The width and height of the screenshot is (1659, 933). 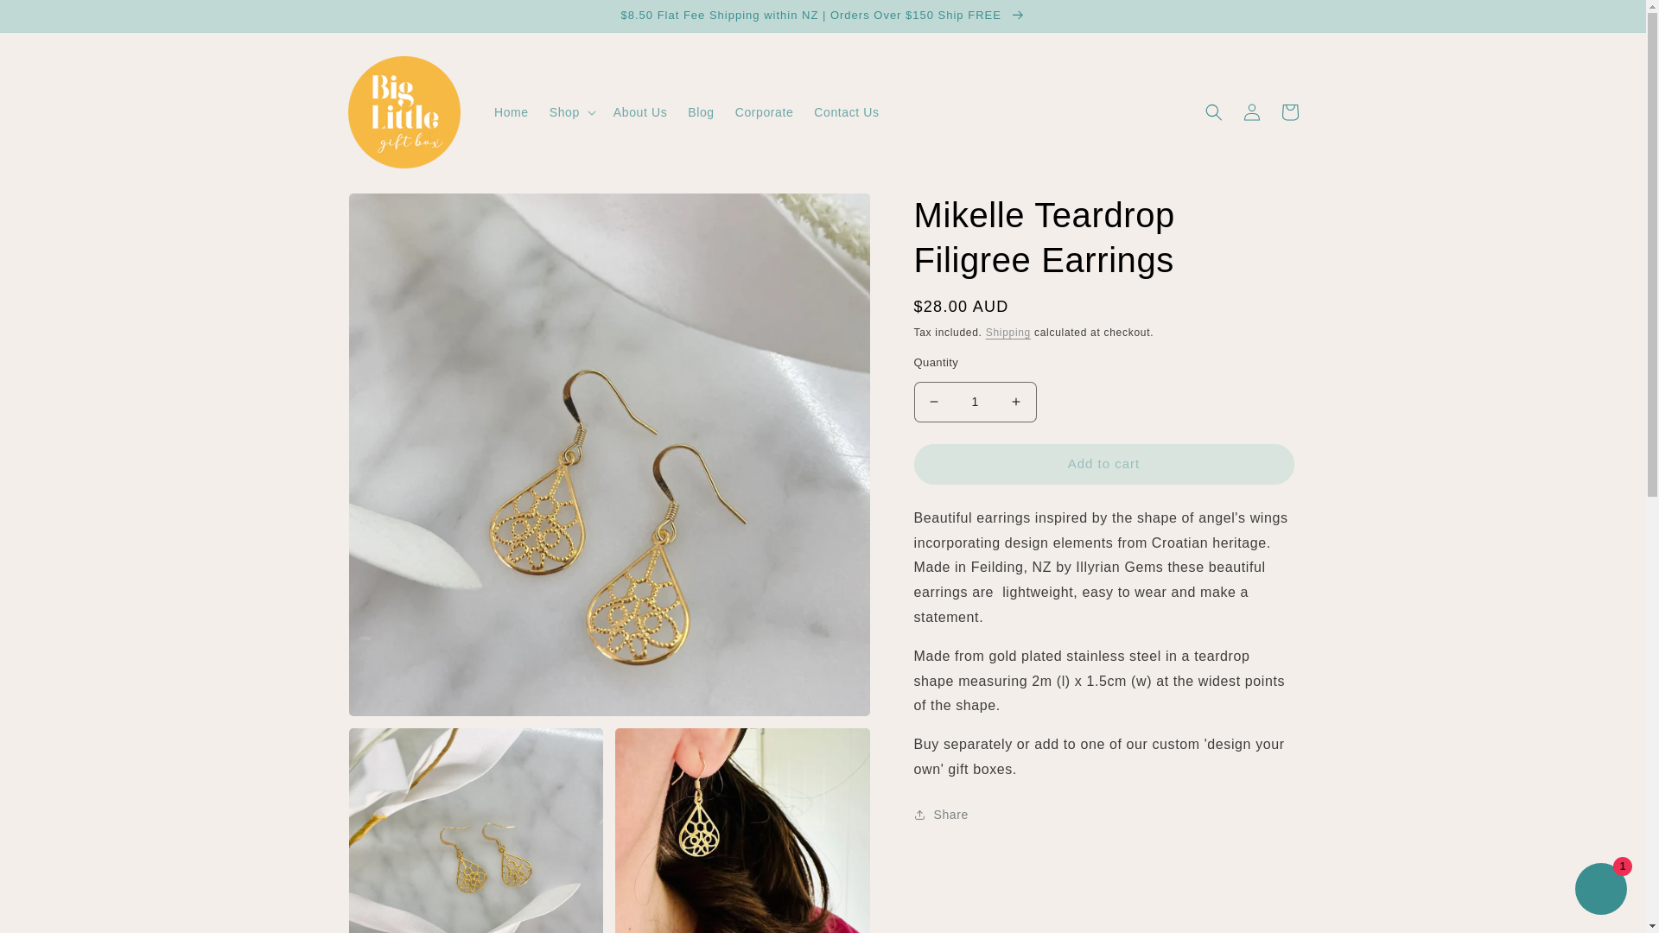 What do you see at coordinates (639, 112) in the screenshot?
I see `About Us` at bounding box center [639, 112].